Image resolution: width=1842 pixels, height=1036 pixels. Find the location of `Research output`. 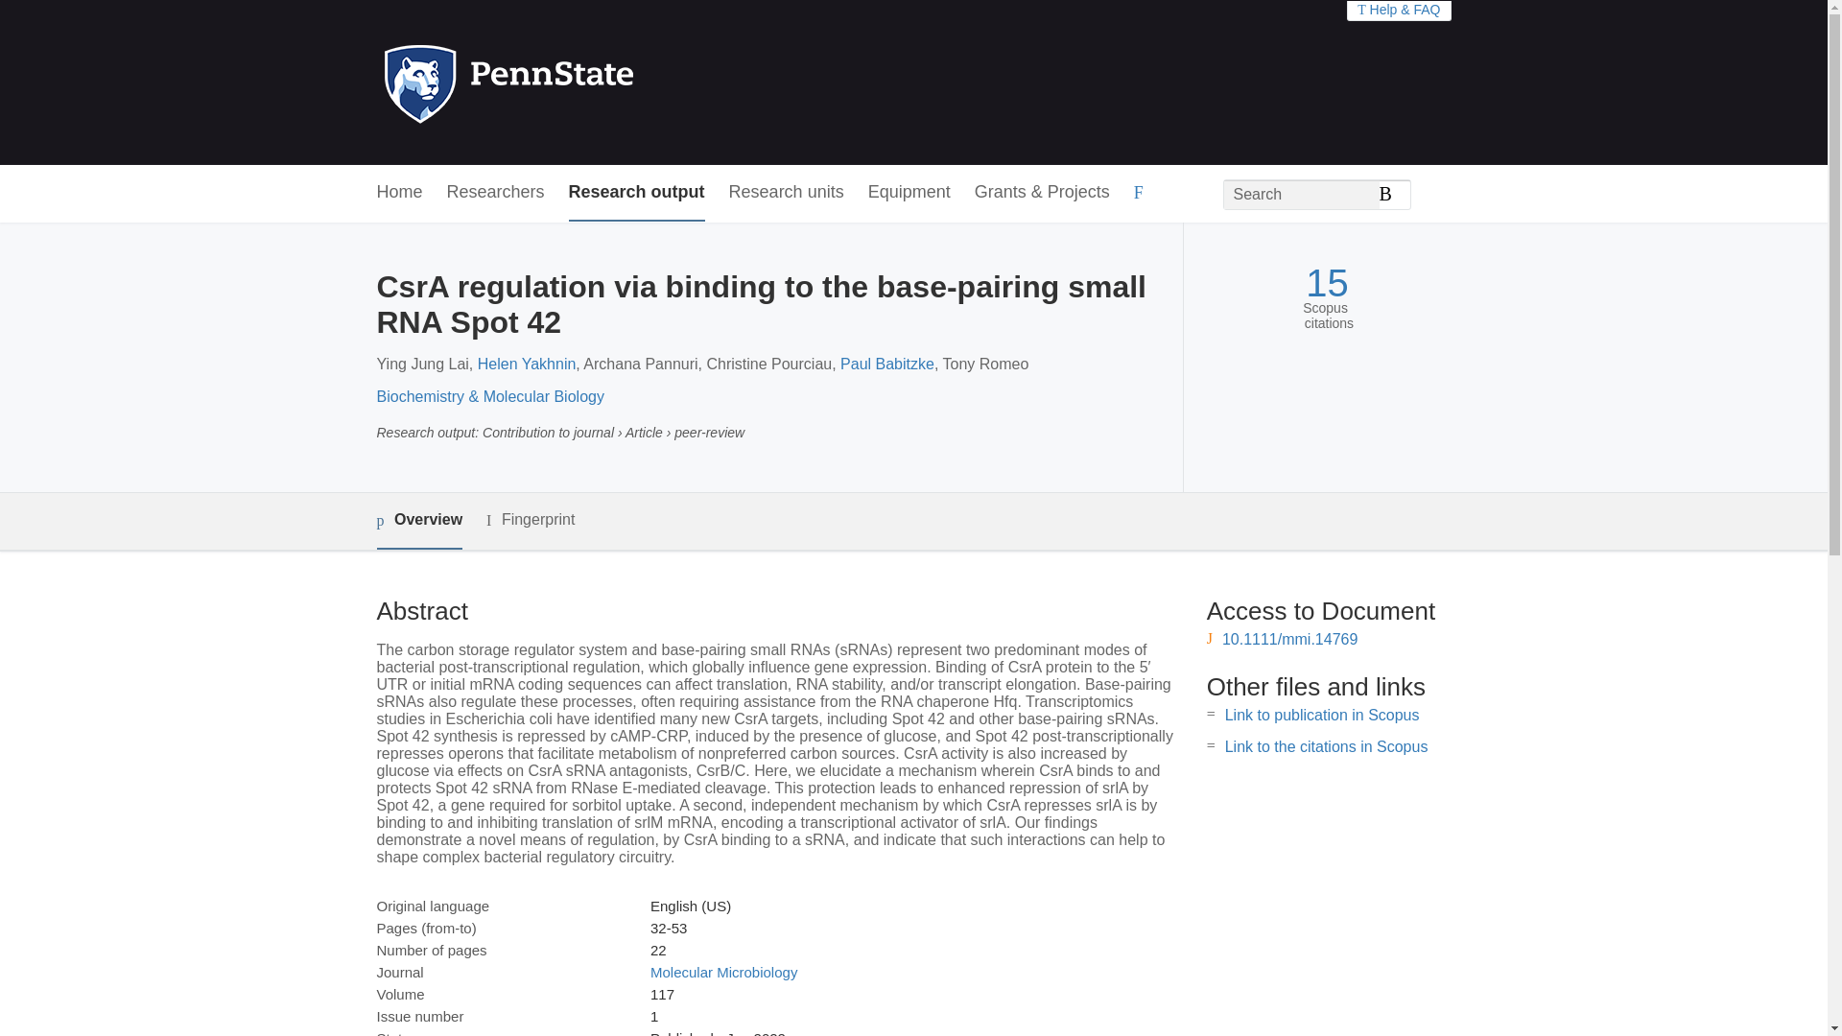

Research output is located at coordinates (637, 193).